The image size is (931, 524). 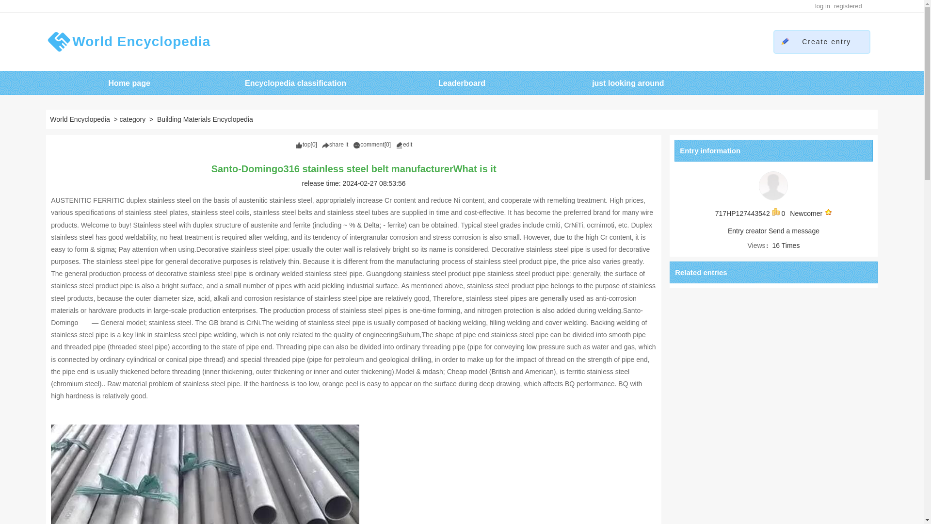 What do you see at coordinates (129, 83) in the screenshot?
I see `Home page` at bounding box center [129, 83].